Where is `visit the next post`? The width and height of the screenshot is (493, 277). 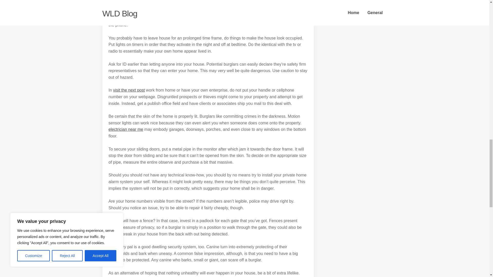
visit the next post is located at coordinates (129, 90).